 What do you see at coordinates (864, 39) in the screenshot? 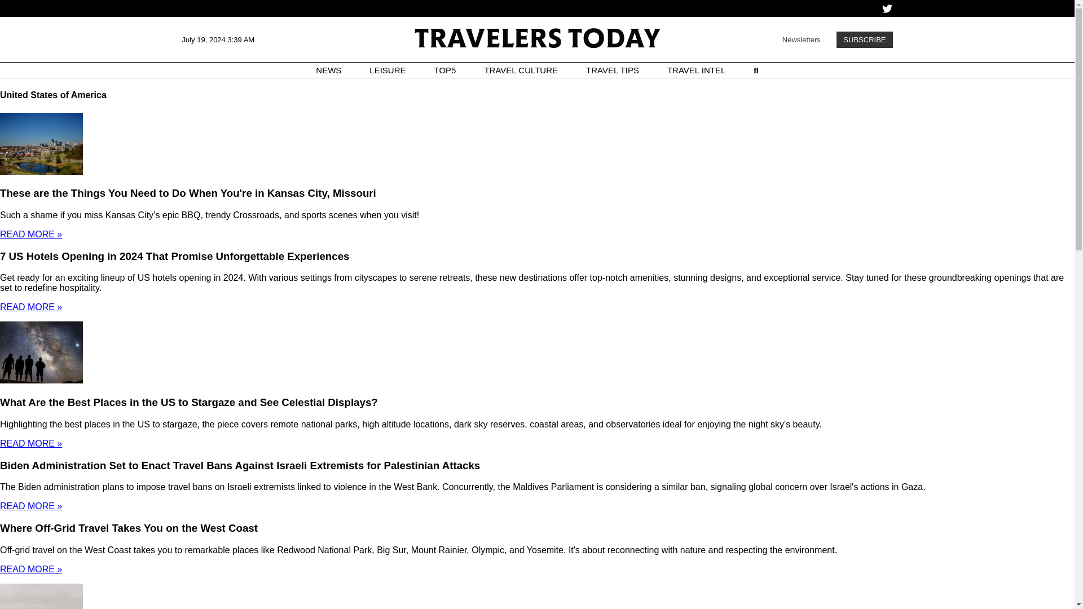
I see `SUBSCRIBE` at bounding box center [864, 39].